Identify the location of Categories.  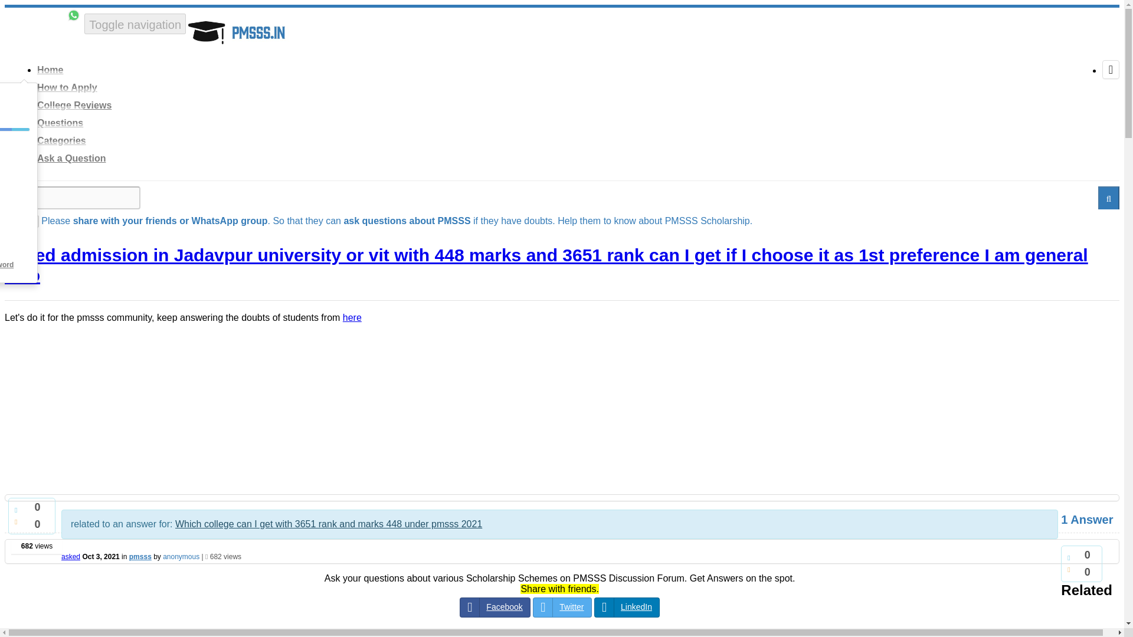
(61, 140).